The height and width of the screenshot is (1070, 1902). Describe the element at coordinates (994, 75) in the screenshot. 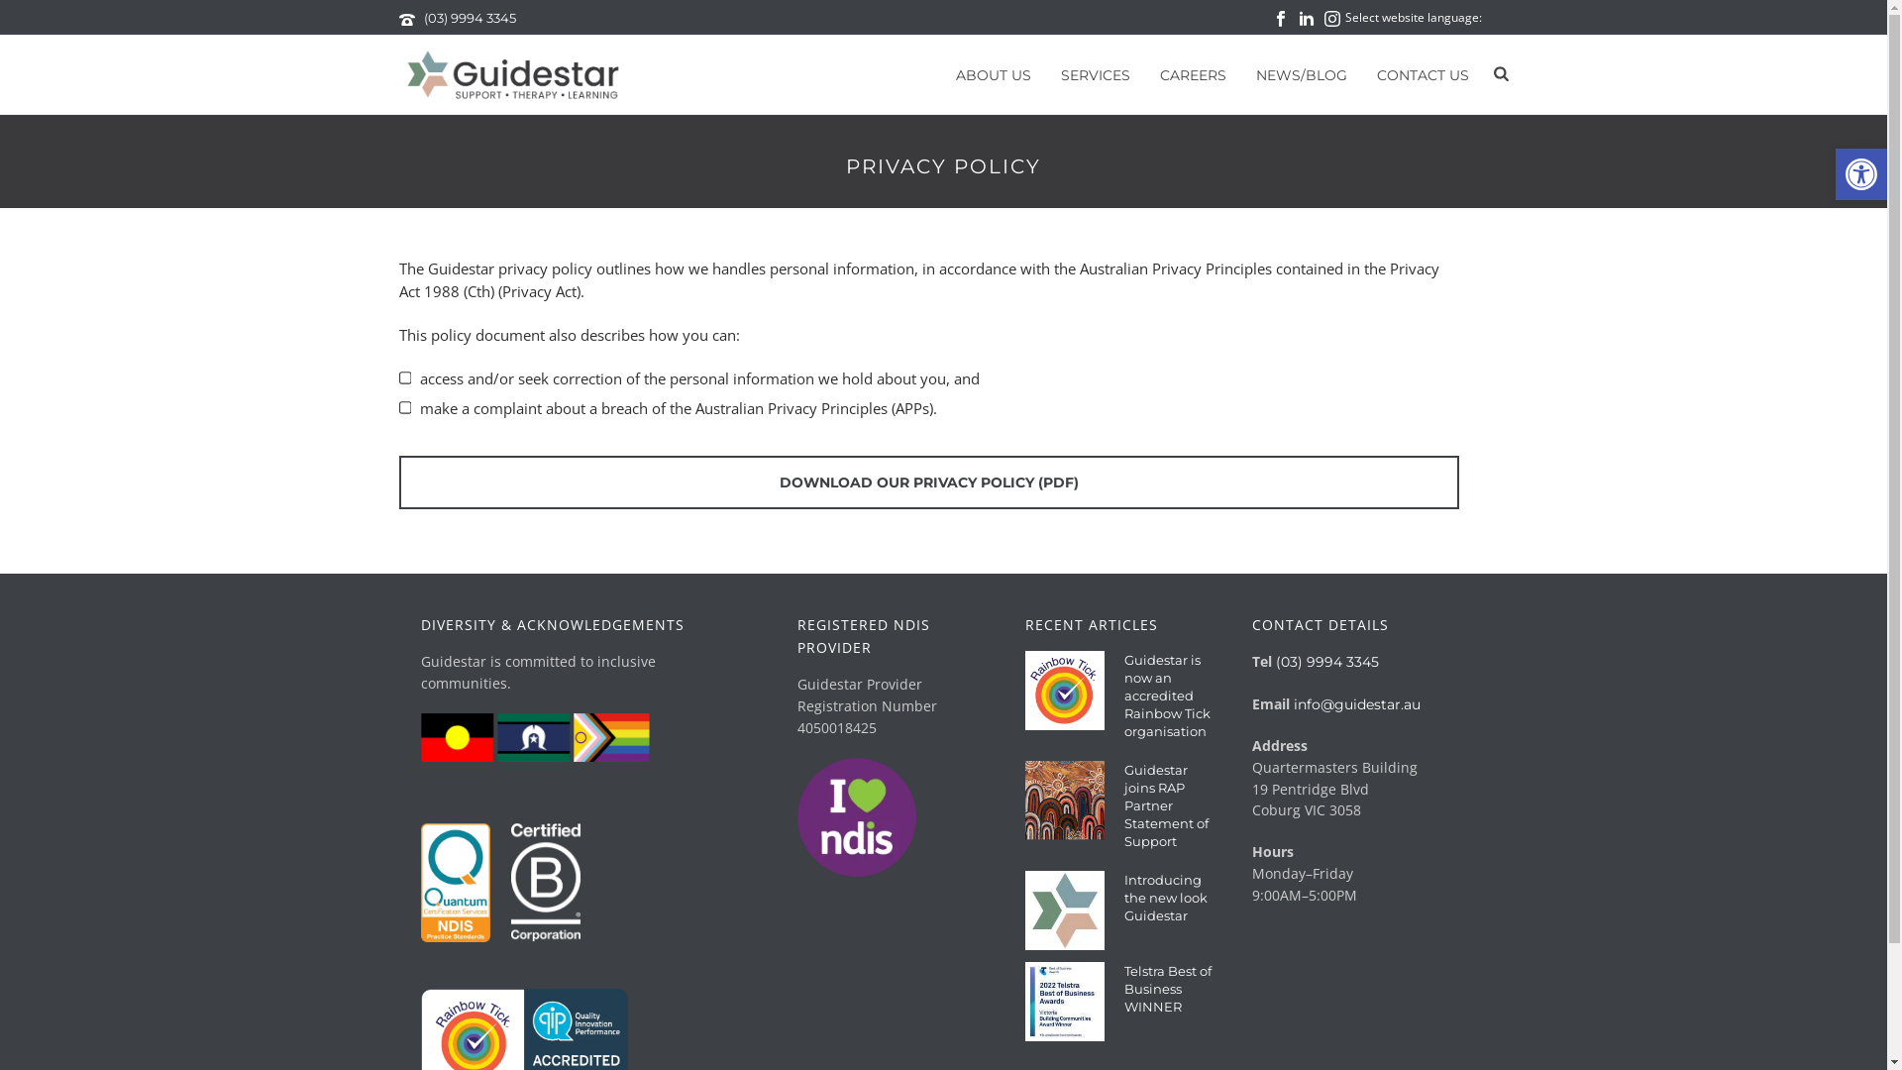

I see `ABOUT US` at that location.